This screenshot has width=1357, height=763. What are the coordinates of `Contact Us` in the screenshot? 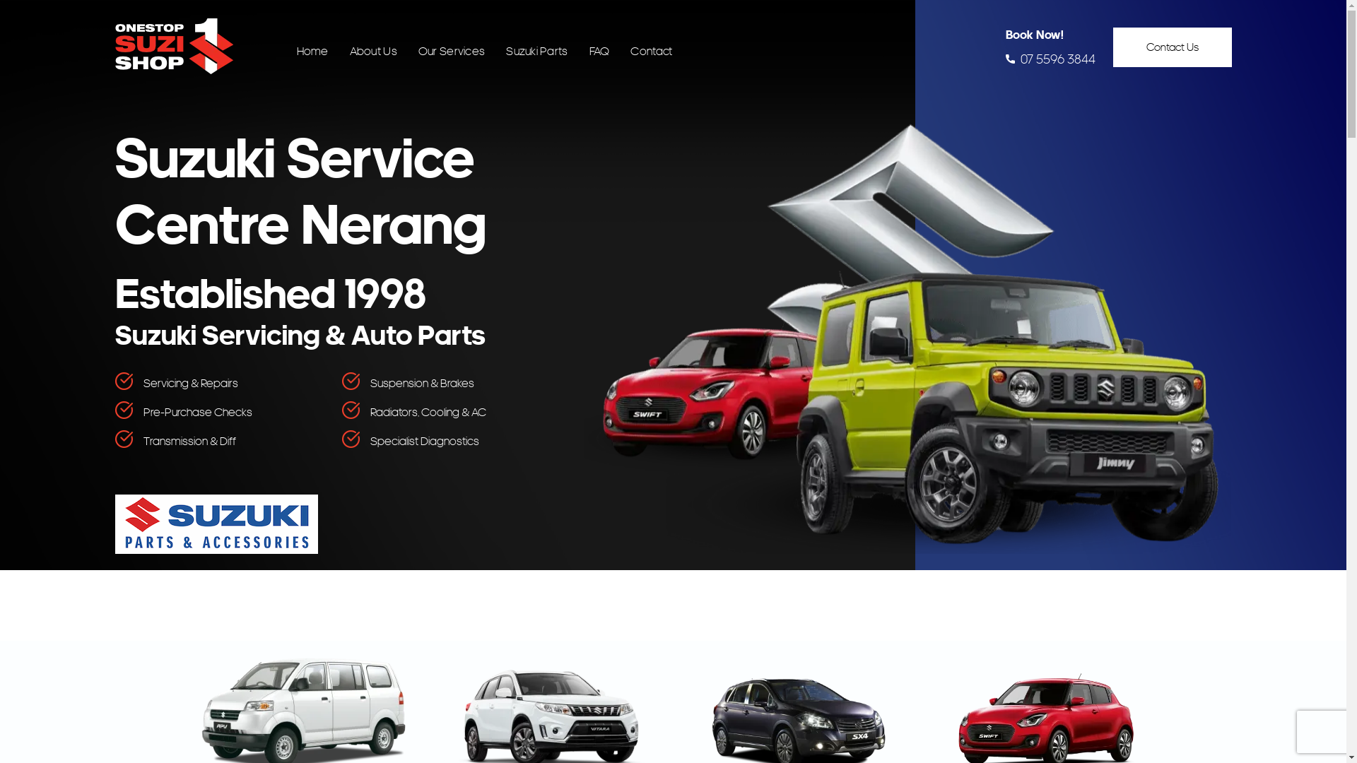 It's located at (1172, 47).